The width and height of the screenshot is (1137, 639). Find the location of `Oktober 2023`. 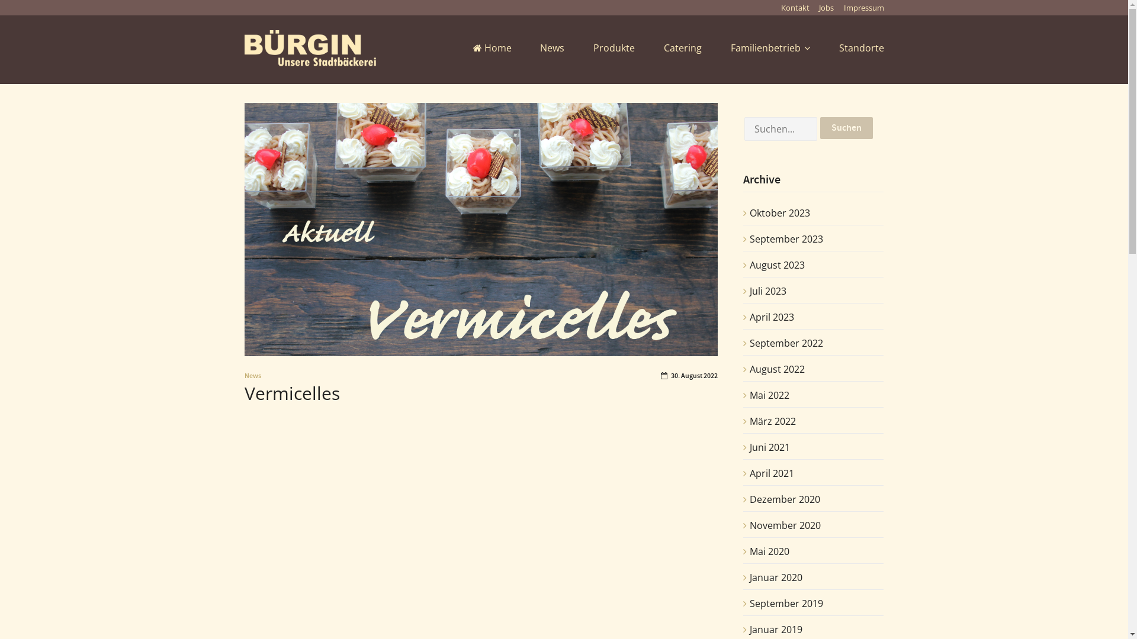

Oktober 2023 is located at coordinates (780, 213).